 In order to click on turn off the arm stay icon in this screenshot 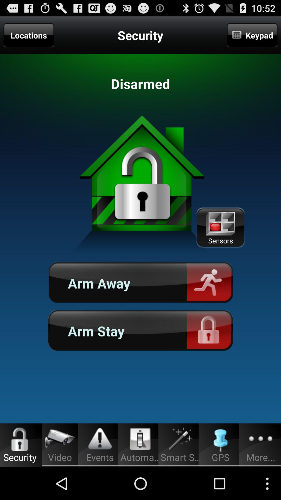, I will do `click(140, 331)`.